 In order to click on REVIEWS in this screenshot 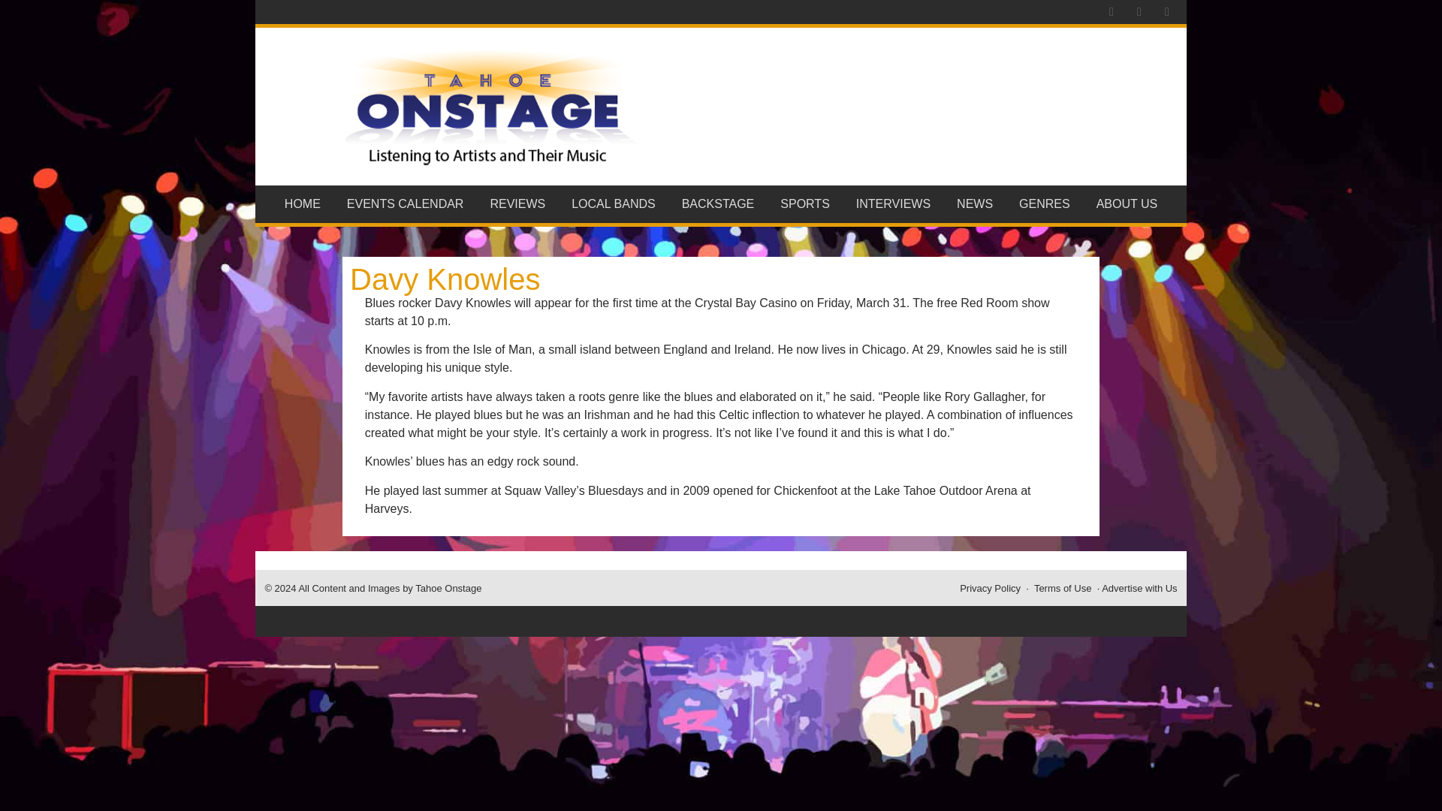, I will do `click(518, 204)`.